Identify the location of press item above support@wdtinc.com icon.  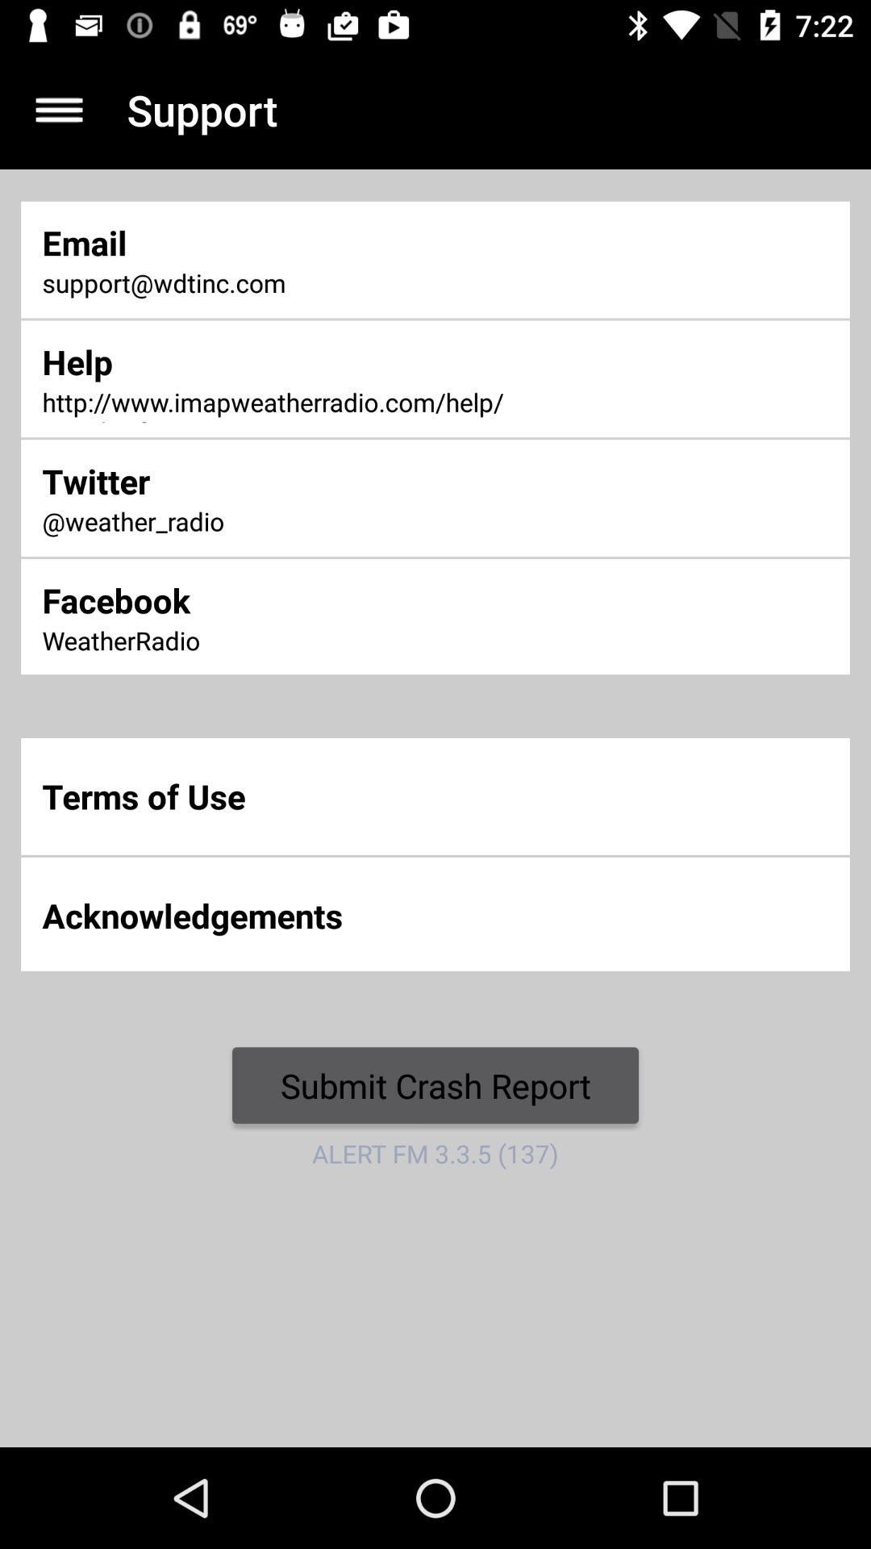
(290, 242).